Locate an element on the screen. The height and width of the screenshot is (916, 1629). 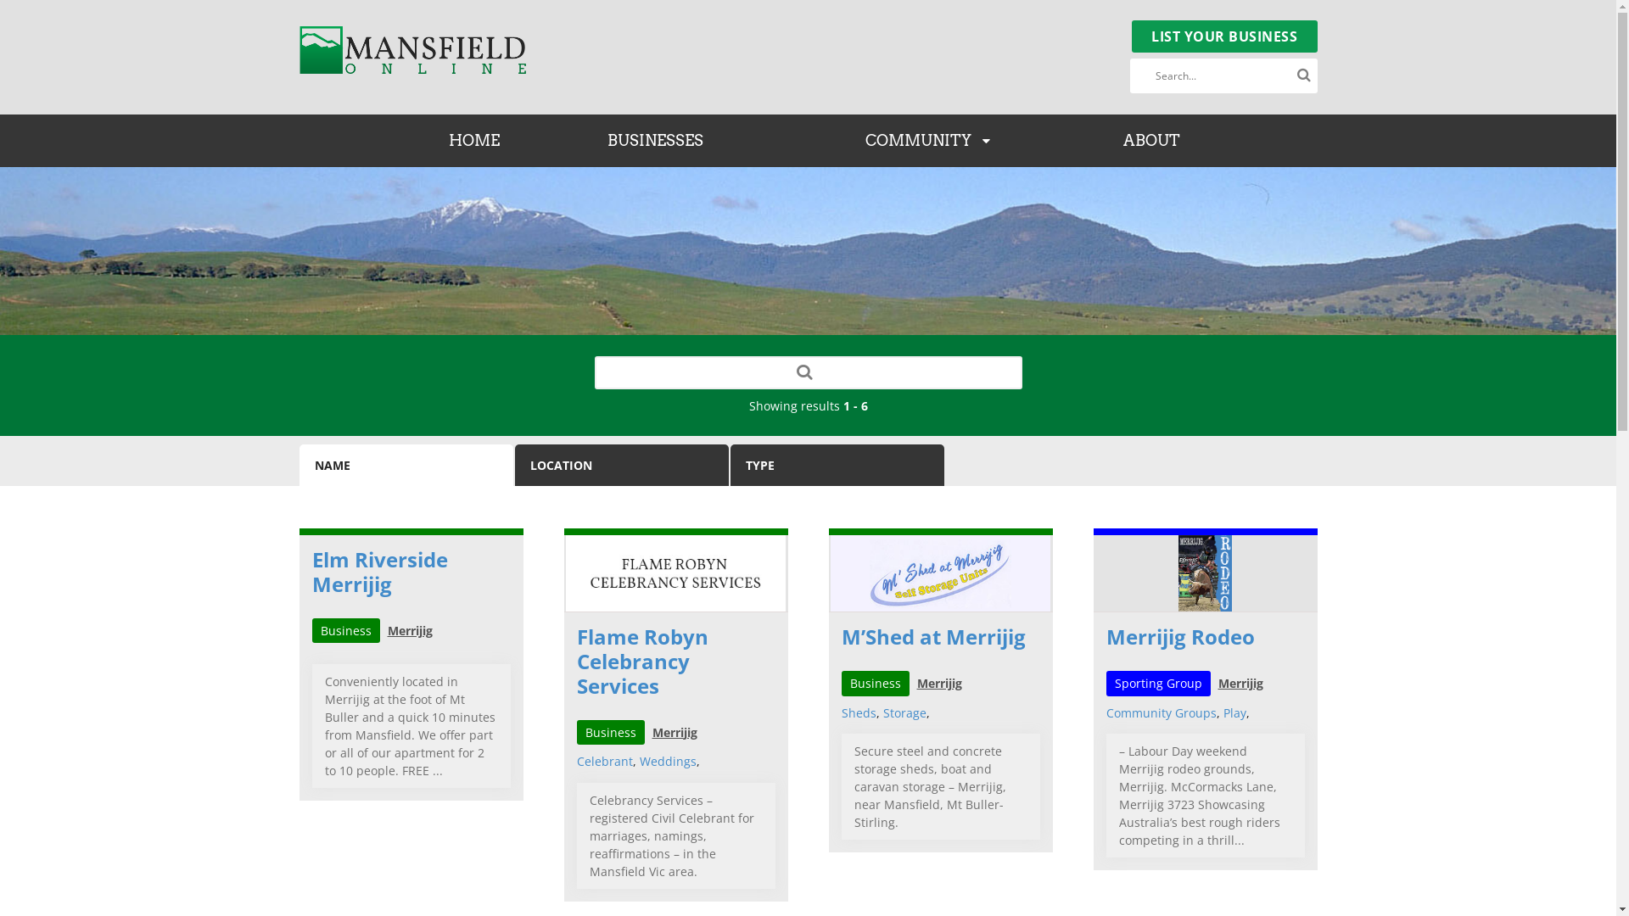
Search is located at coordinates (806, 371).